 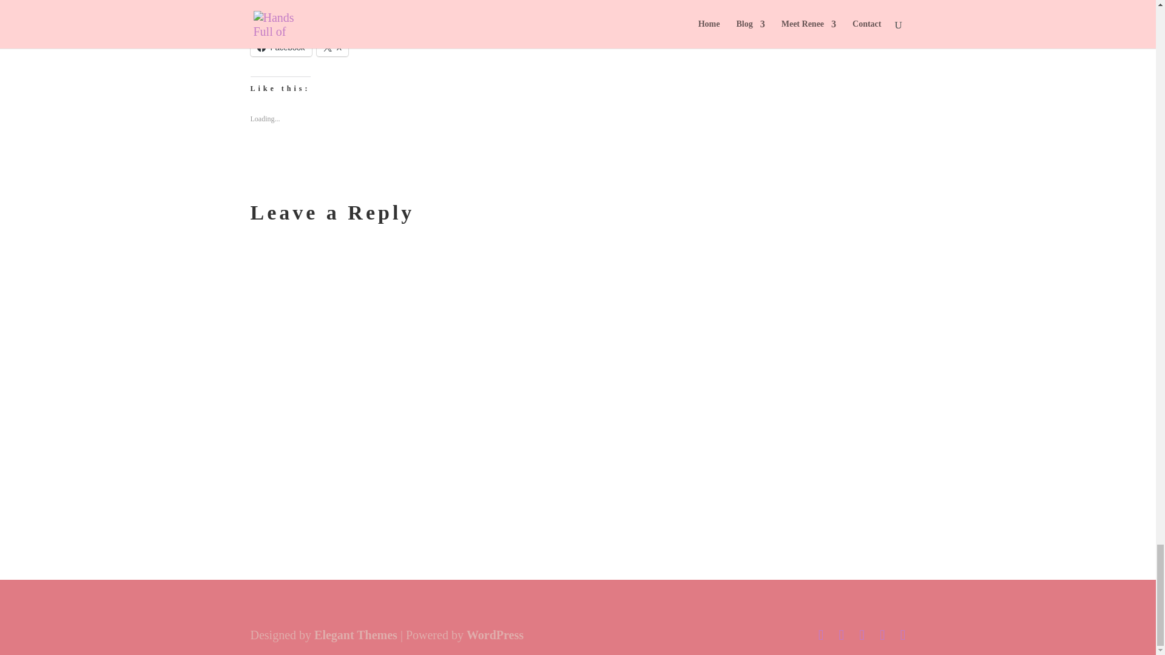 What do you see at coordinates (333, 47) in the screenshot?
I see `Click to share on X` at bounding box center [333, 47].